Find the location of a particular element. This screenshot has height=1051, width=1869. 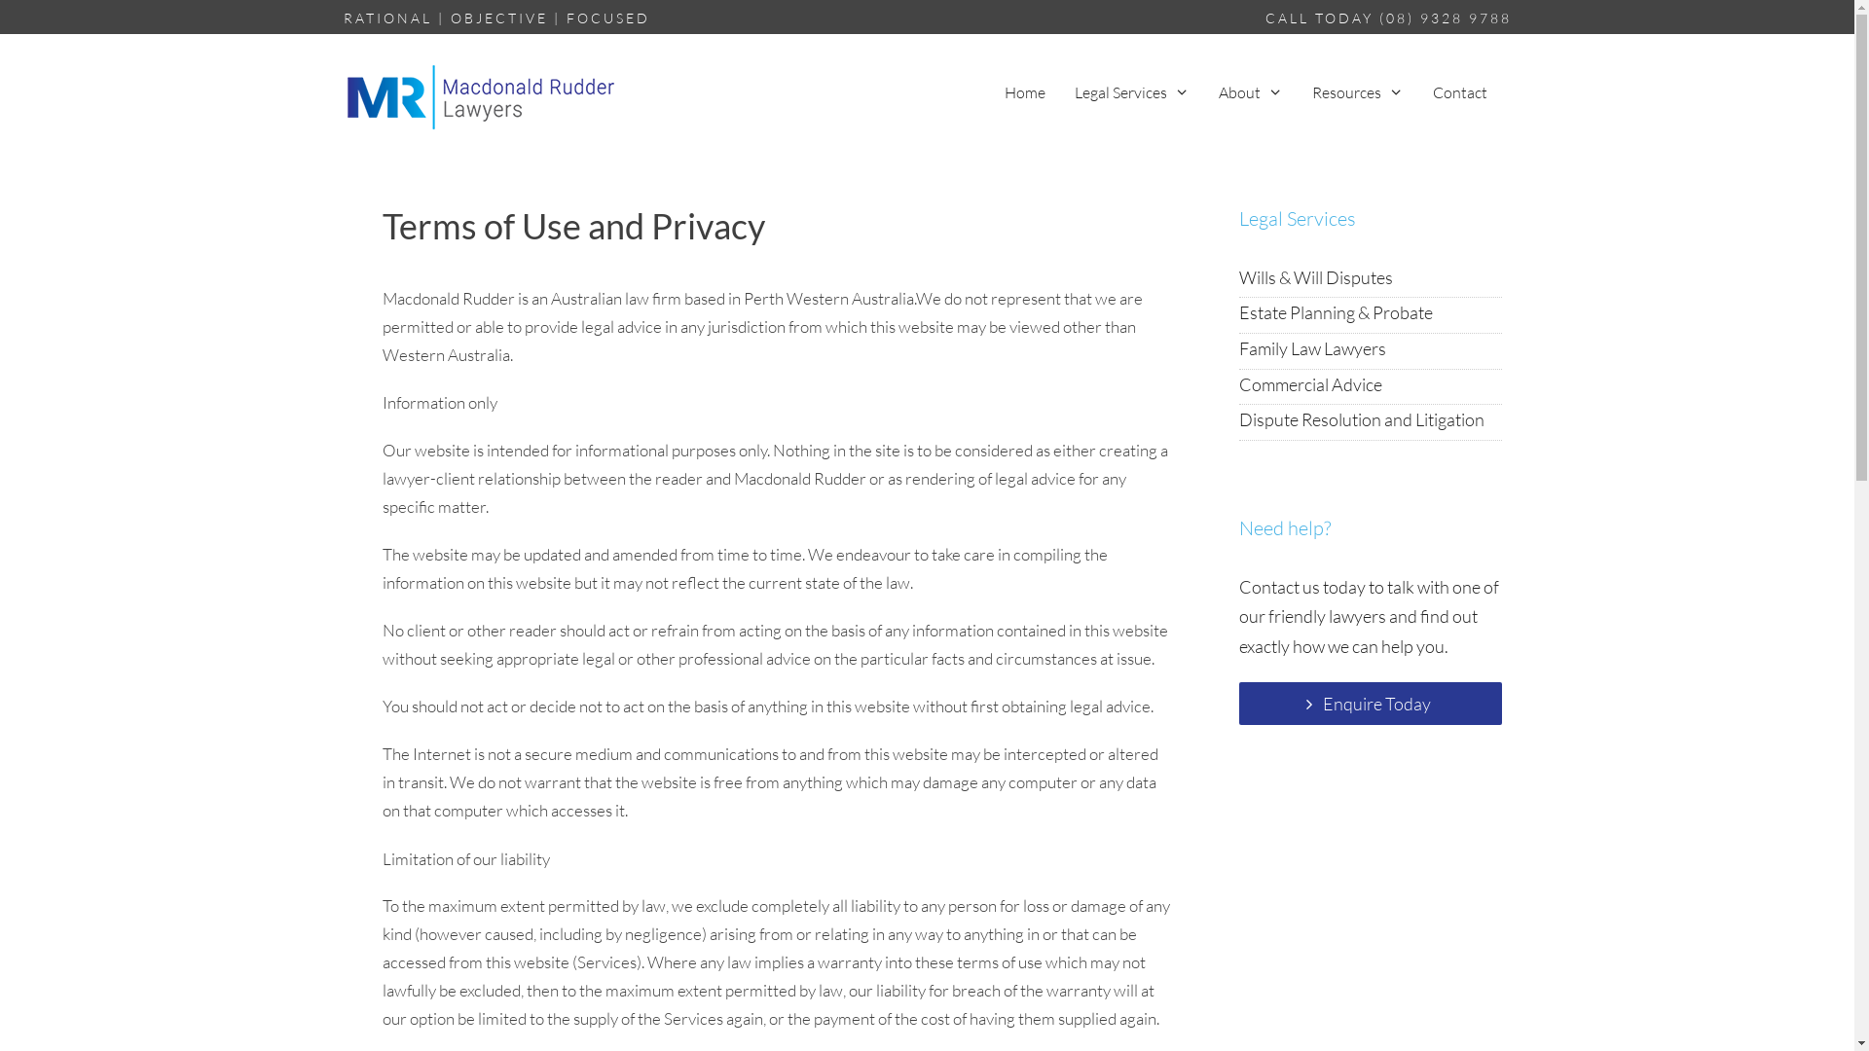

Commercial Advice is located at coordinates (1310, 384).